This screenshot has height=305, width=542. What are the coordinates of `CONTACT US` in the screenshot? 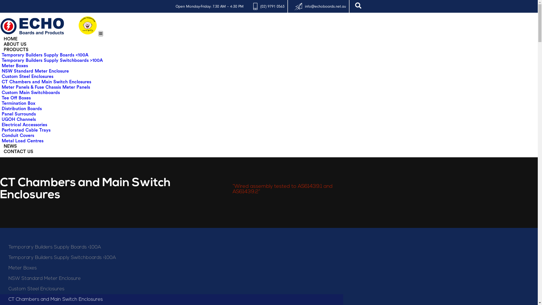 It's located at (19, 152).